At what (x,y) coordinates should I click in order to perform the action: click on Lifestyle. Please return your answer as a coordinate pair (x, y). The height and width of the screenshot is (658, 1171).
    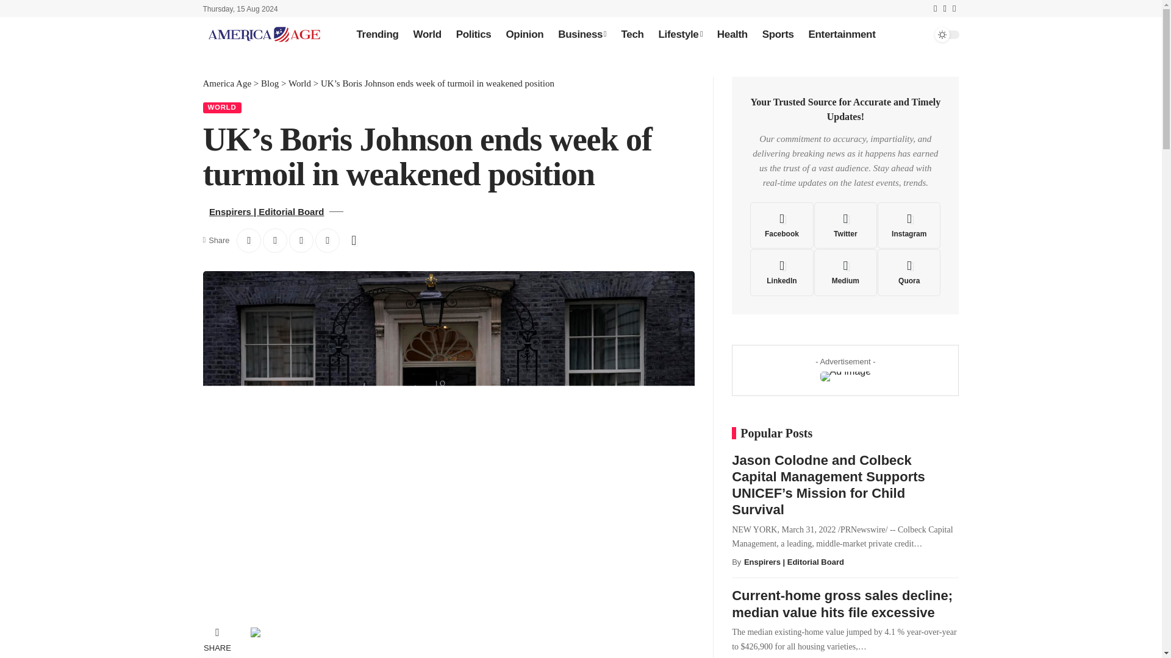
    Looking at the image, I should click on (680, 34).